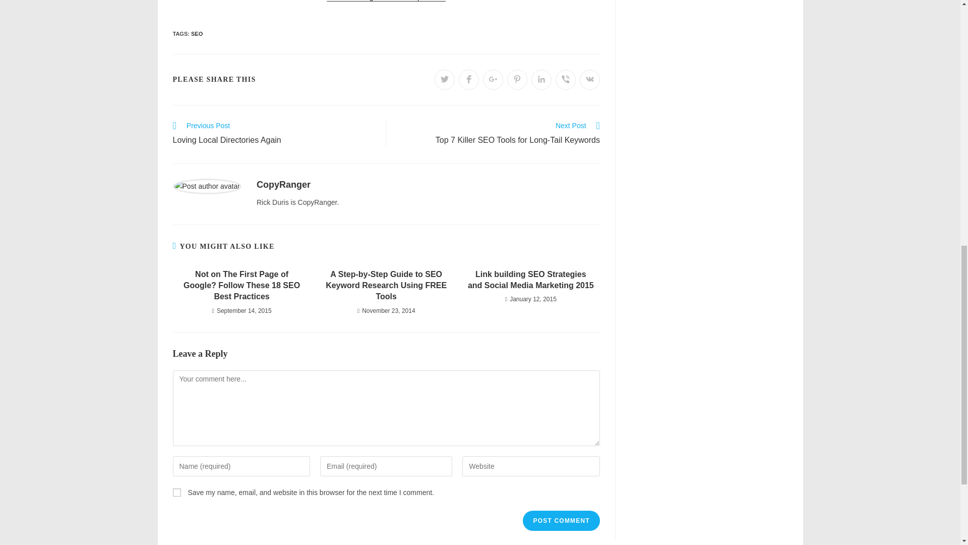  Describe the element at coordinates (273, 134) in the screenshot. I see `Opens in a new window` at that location.